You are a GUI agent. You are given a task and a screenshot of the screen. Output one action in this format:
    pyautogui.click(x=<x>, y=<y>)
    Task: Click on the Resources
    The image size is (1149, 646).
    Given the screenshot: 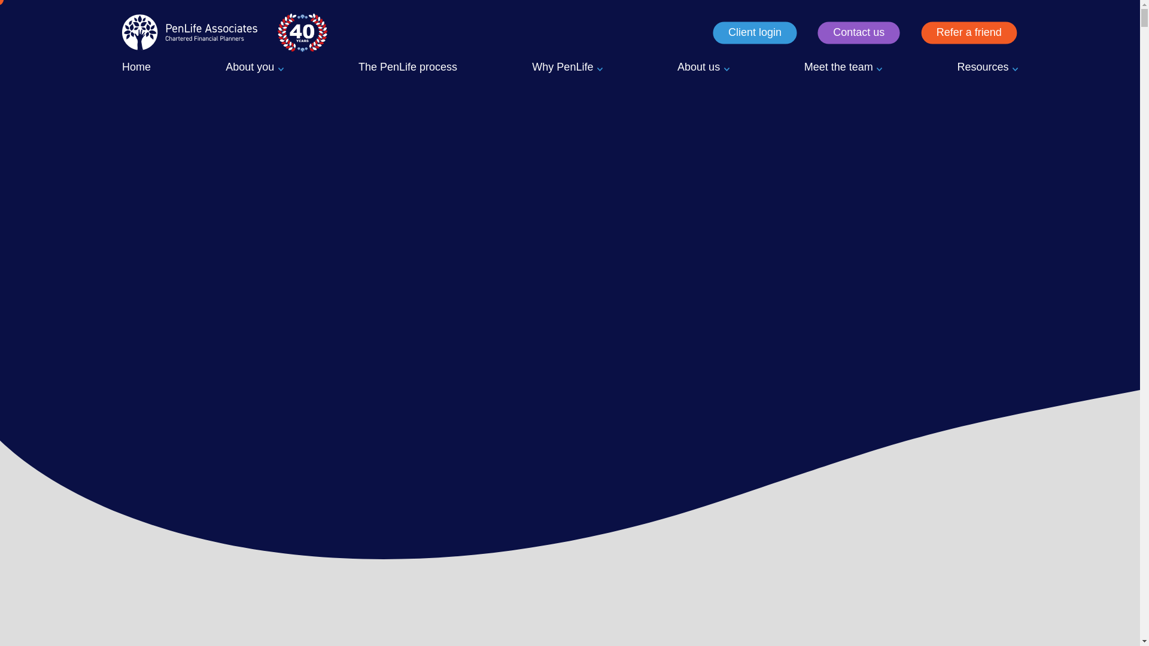 What is the action you would take?
    pyautogui.click(x=987, y=68)
    